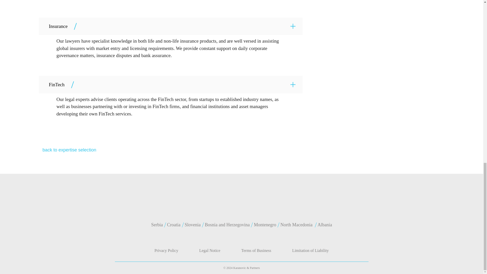  What do you see at coordinates (210, 250) in the screenshot?
I see `Legal Notice` at bounding box center [210, 250].